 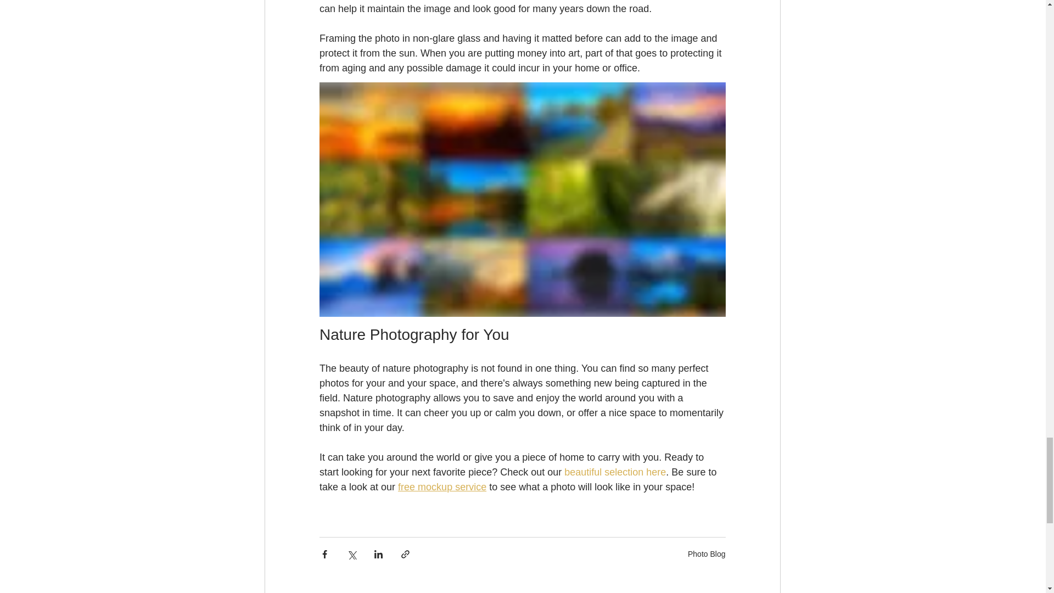 What do you see at coordinates (442, 486) in the screenshot?
I see `free mockup service` at bounding box center [442, 486].